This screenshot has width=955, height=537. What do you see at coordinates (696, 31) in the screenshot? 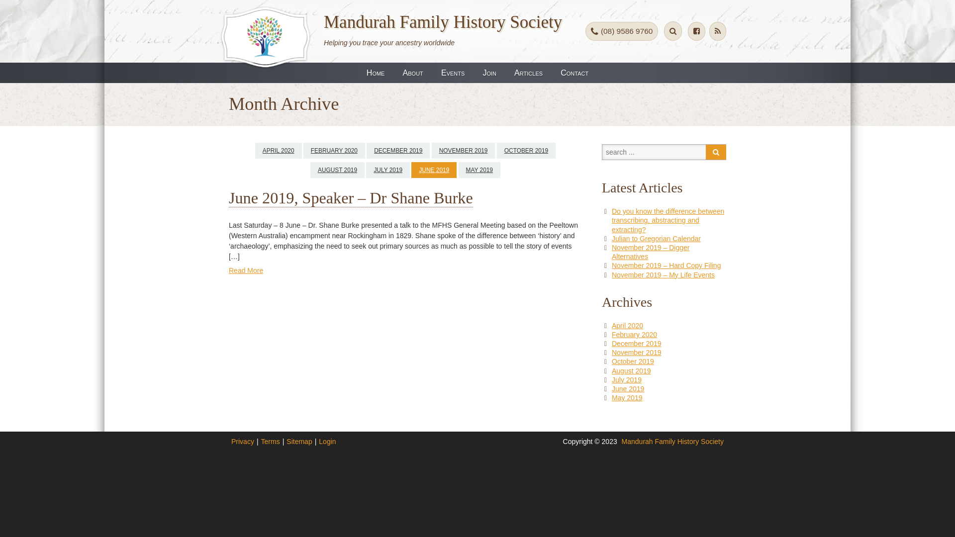
I see `Facebook` at bounding box center [696, 31].